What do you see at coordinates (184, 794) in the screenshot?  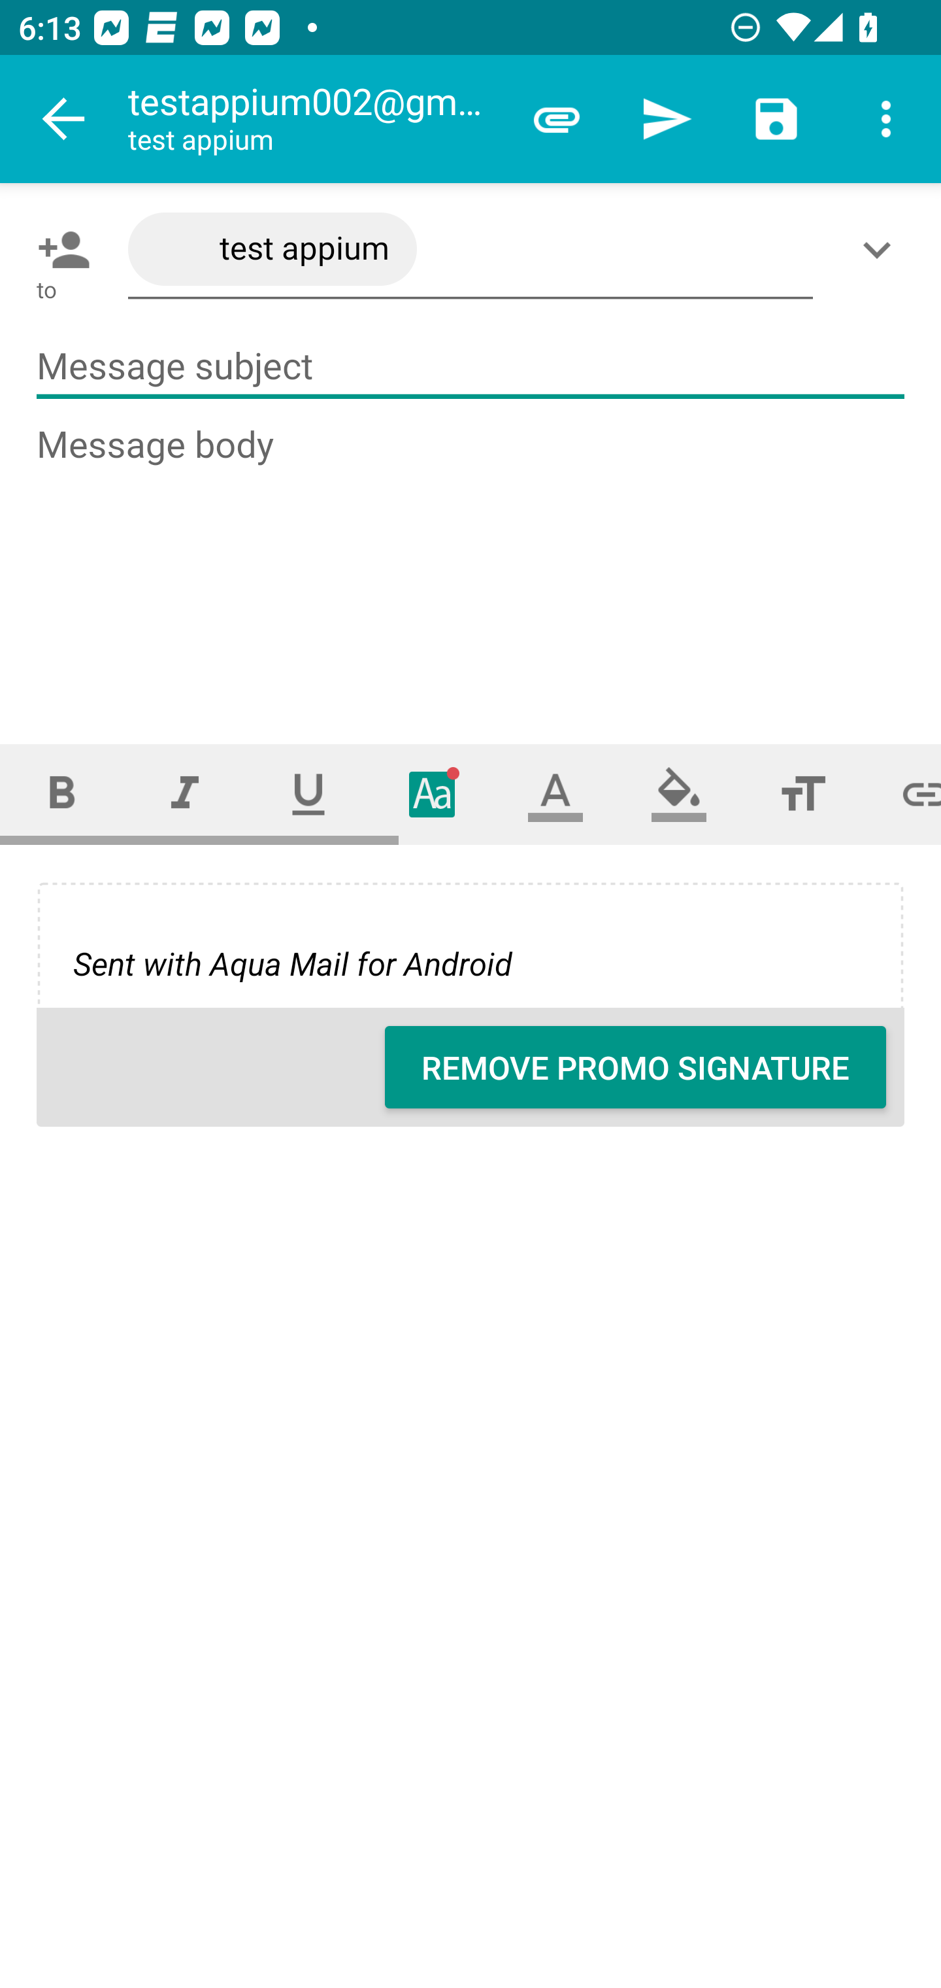 I see `Italic` at bounding box center [184, 794].